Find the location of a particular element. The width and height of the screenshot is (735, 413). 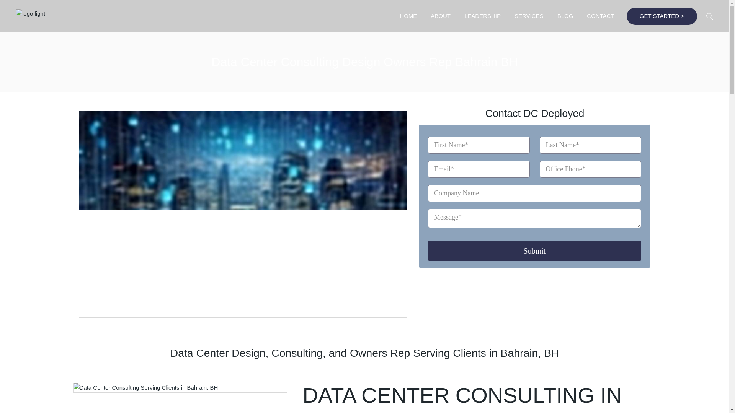

SERVICES is located at coordinates (529, 16).